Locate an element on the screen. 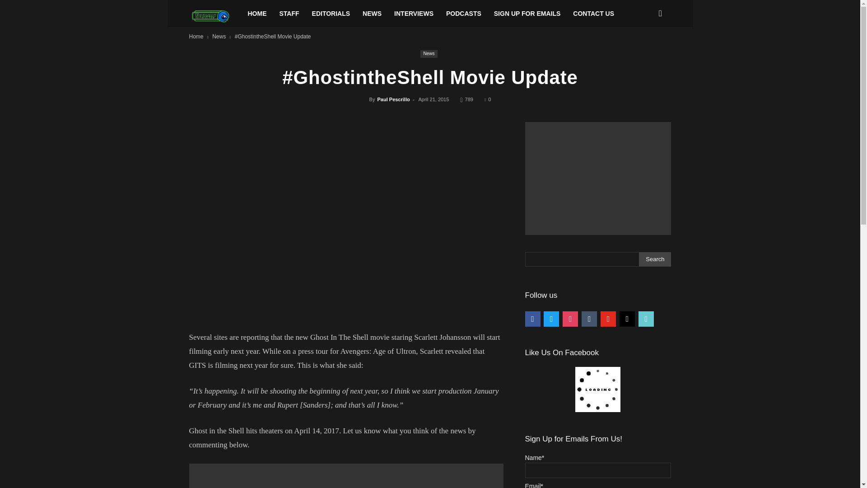 Image resolution: width=867 pixels, height=488 pixels. STAFF is located at coordinates (289, 14).